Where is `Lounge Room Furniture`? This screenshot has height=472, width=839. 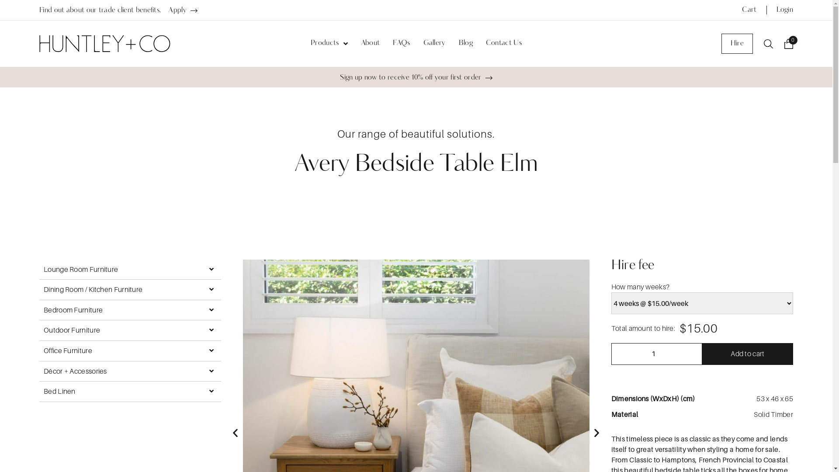
Lounge Room Furniture is located at coordinates (130, 270).